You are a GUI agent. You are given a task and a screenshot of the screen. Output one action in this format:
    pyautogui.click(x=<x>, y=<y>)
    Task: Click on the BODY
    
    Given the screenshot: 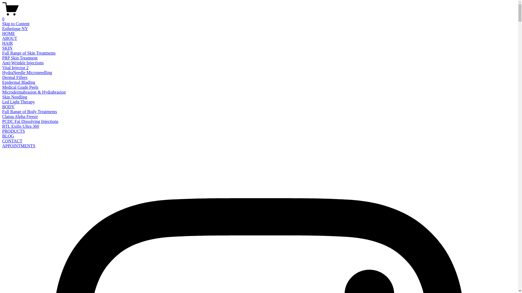 What is the action you would take?
    pyautogui.click(x=8, y=107)
    